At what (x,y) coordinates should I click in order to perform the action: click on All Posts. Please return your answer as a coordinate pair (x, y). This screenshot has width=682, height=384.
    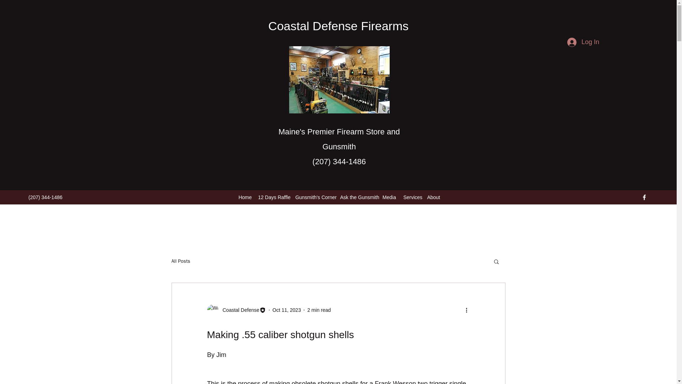
    Looking at the image, I should click on (180, 261).